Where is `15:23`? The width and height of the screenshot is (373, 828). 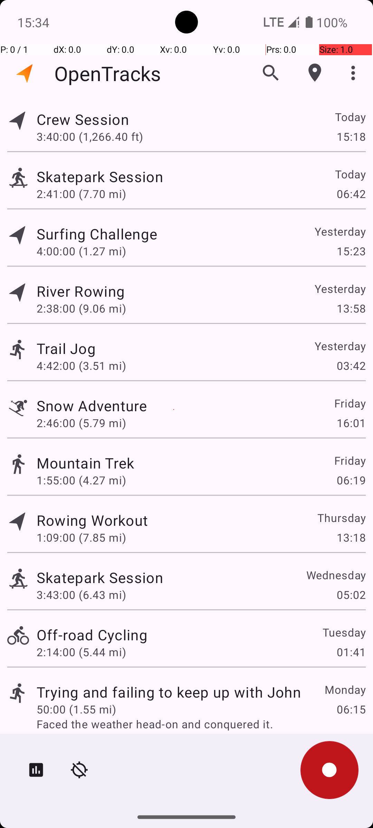 15:23 is located at coordinates (351, 251).